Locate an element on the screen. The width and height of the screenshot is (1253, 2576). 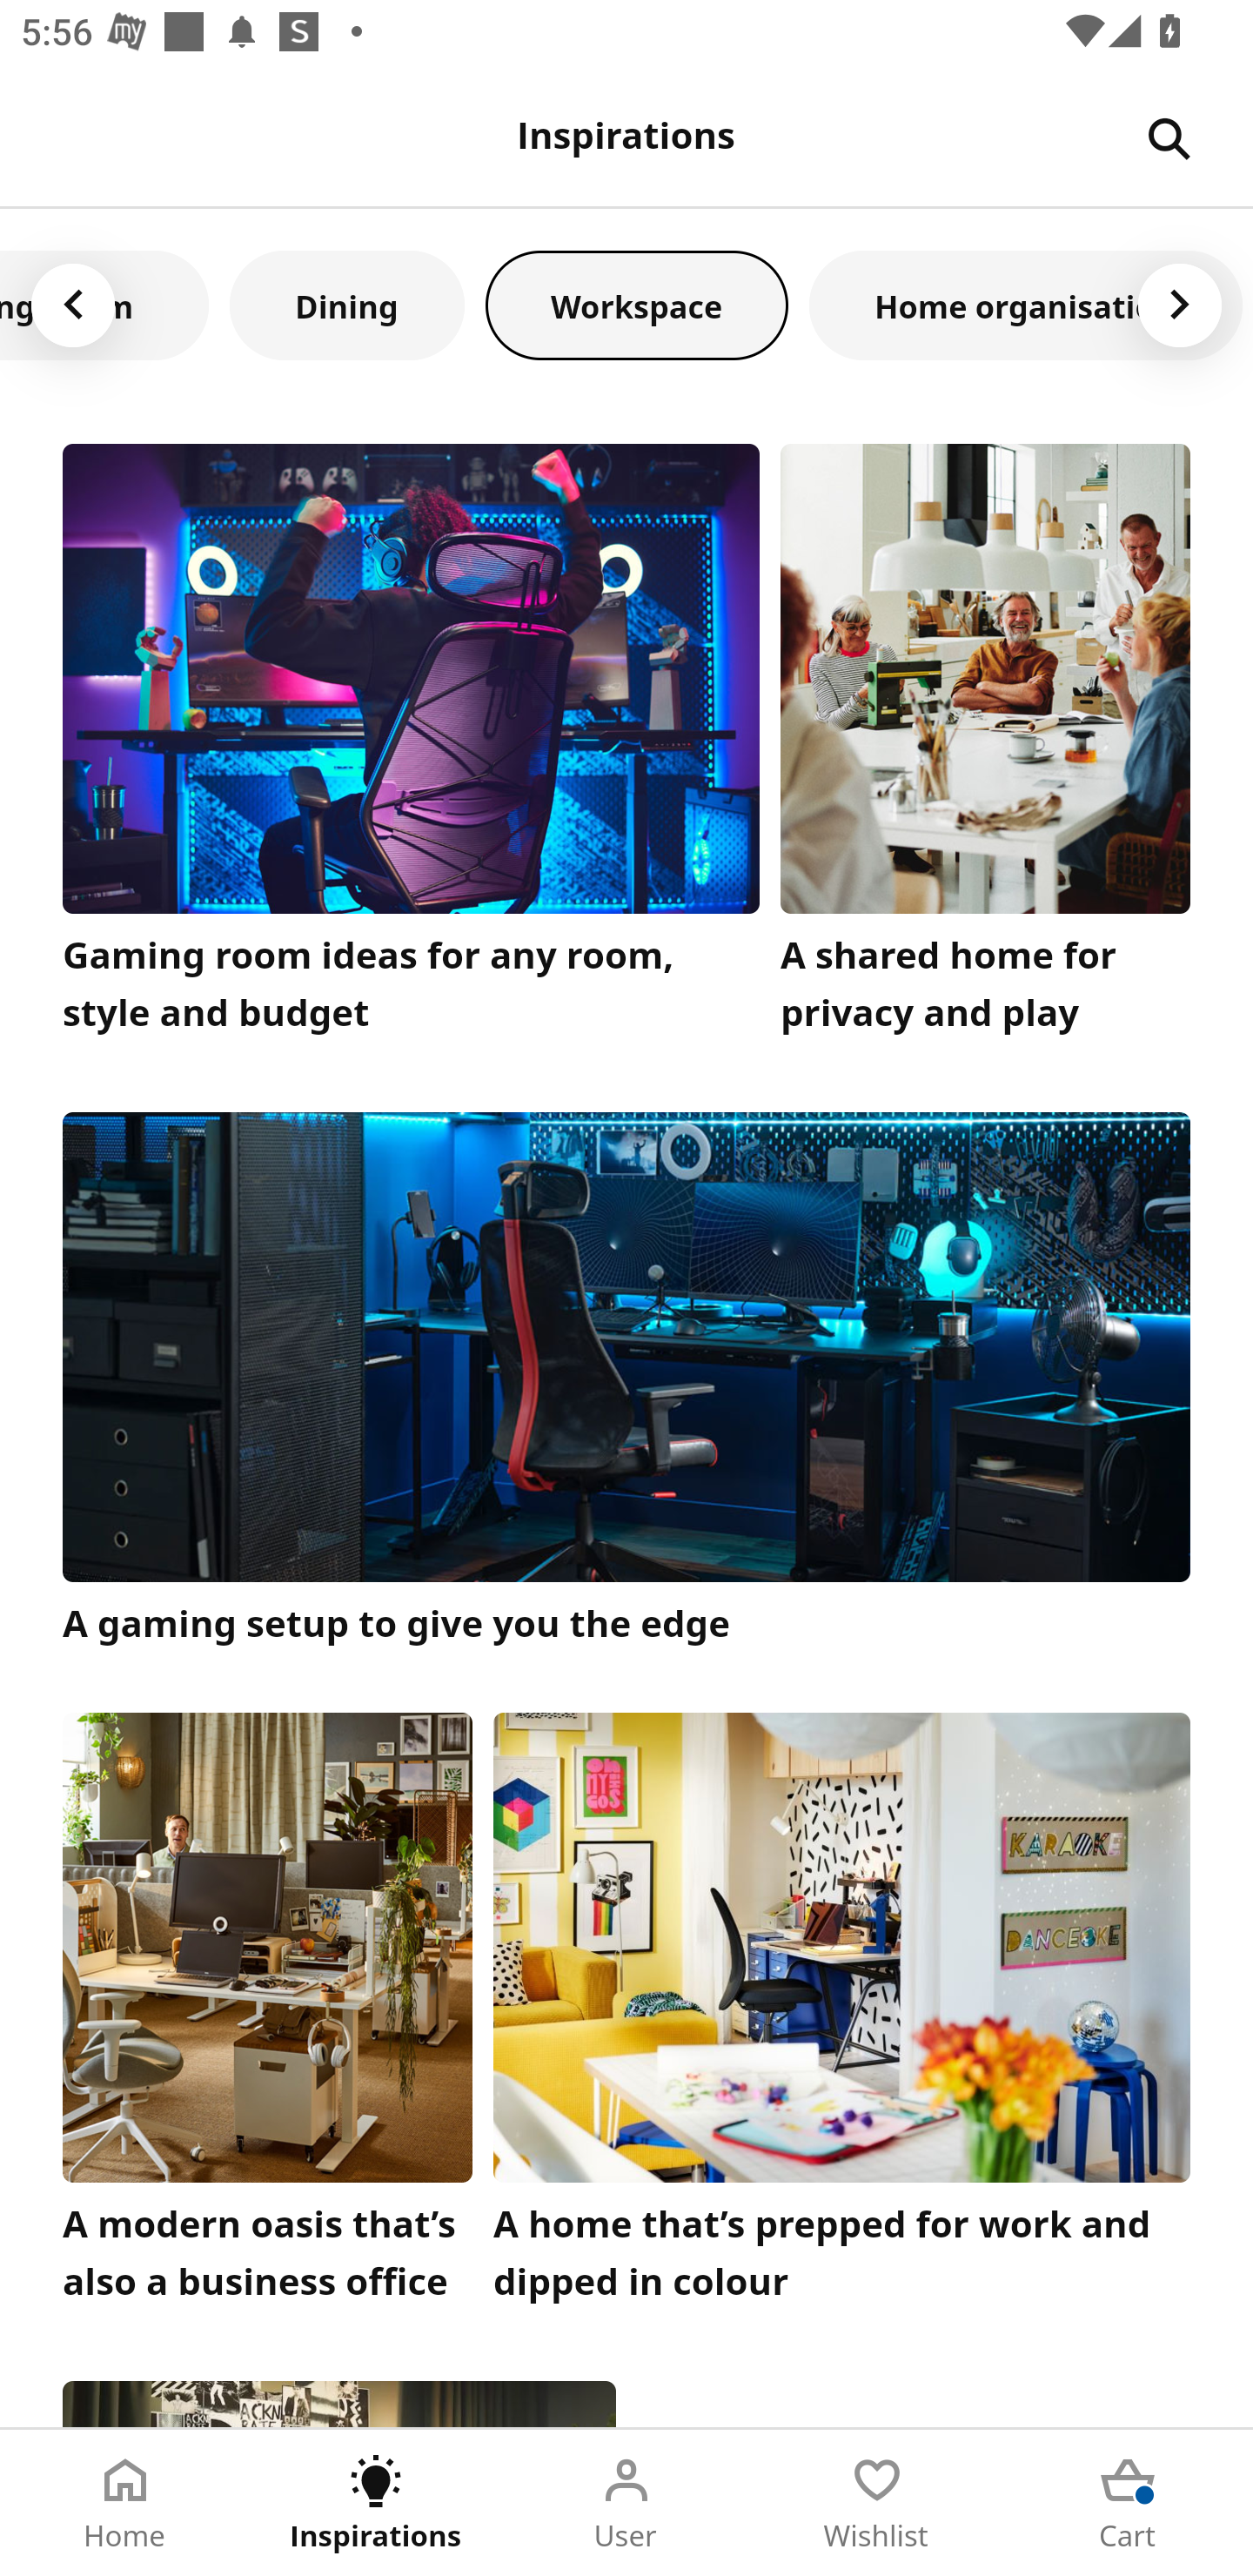
Gaming room ideas for any room, style and budget is located at coordinates (411, 745).